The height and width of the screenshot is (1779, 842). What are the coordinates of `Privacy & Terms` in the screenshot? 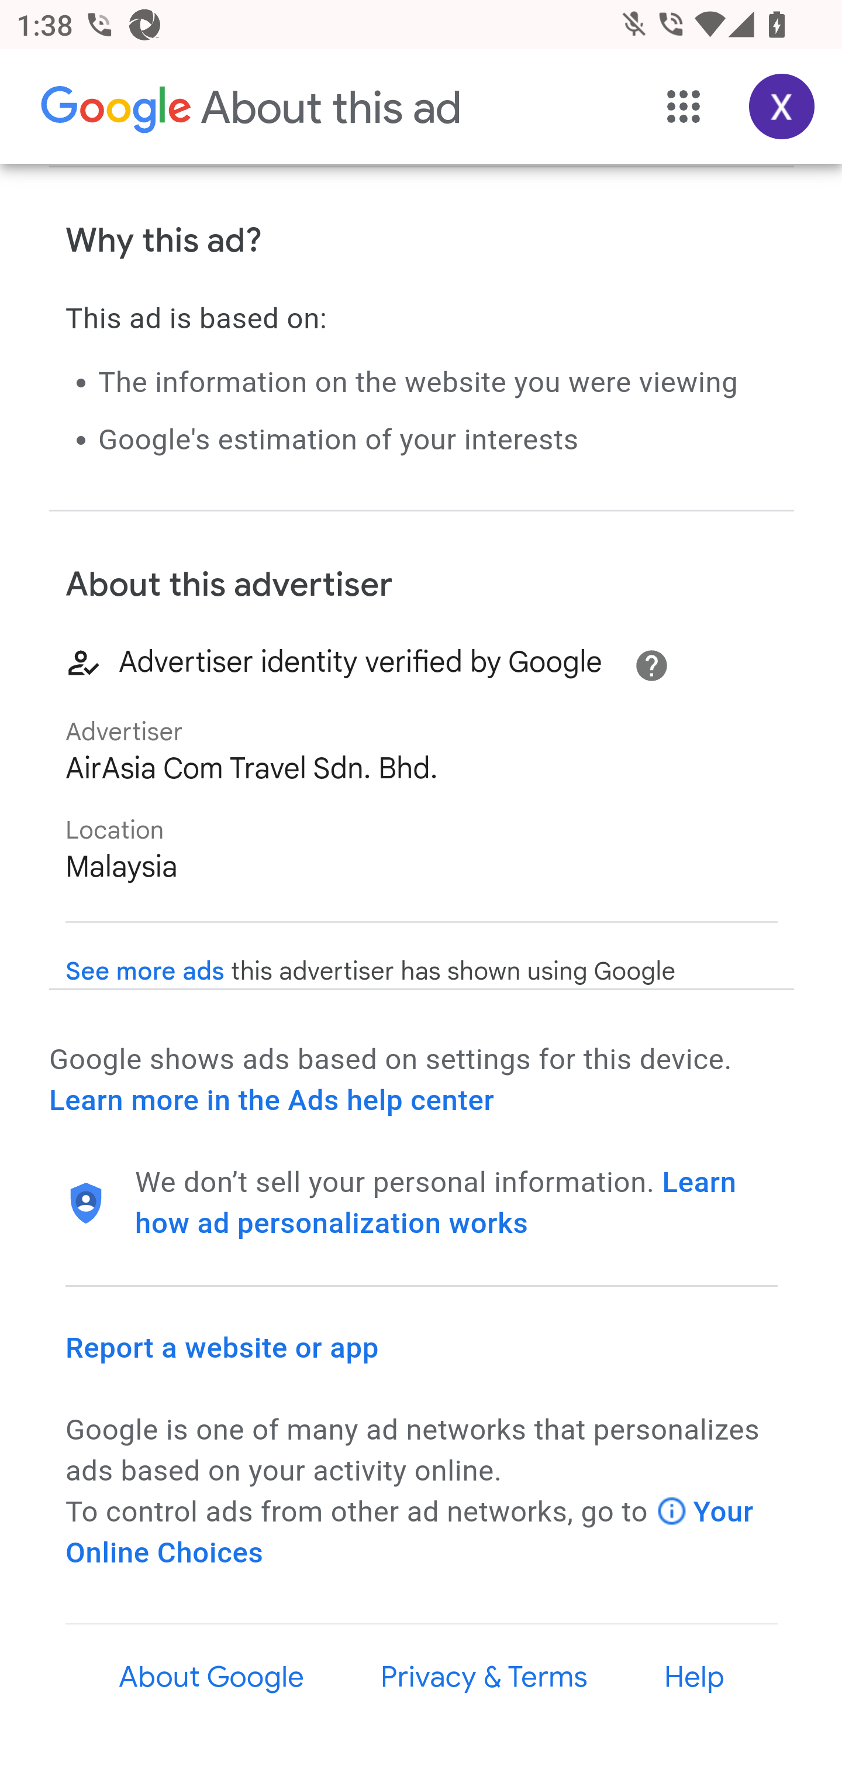 It's located at (483, 1678).